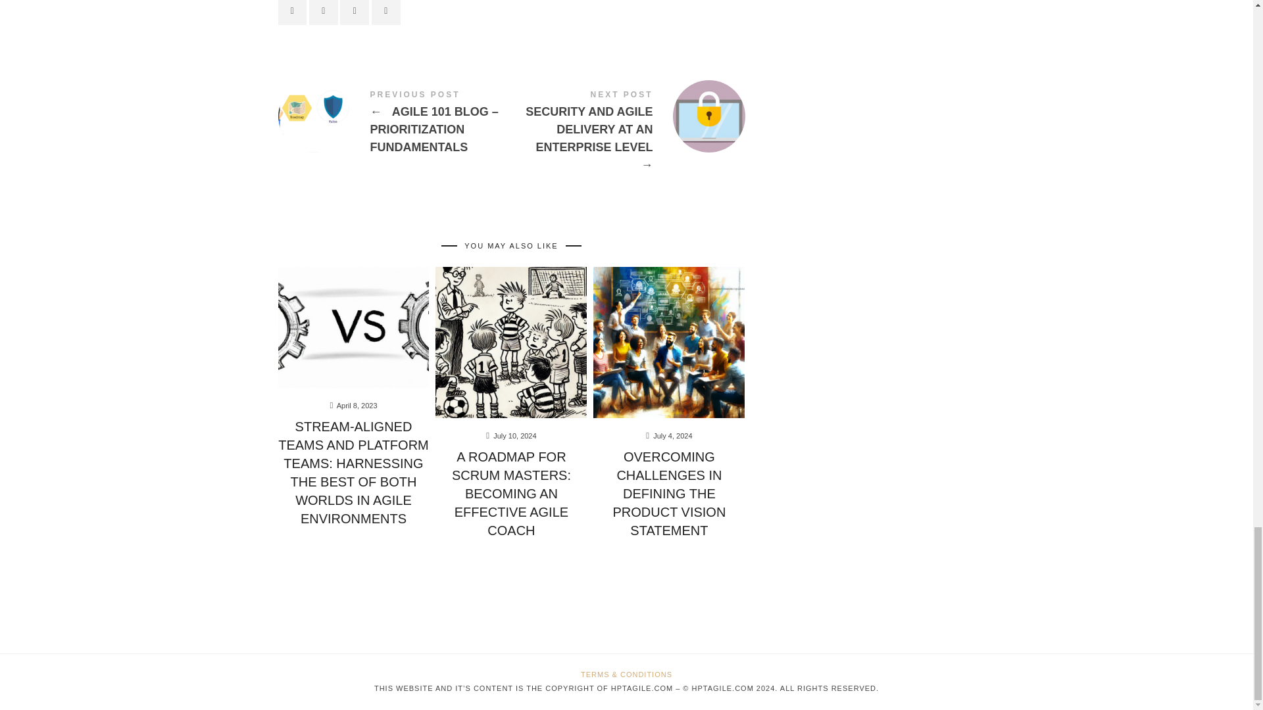 The width and height of the screenshot is (1263, 710). What do you see at coordinates (628, 133) in the screenshot?
I see `SECURITY AND AGILE DELIVERY AT AN ENTERPRISE LEVEL` at bounding box center [628, 133].